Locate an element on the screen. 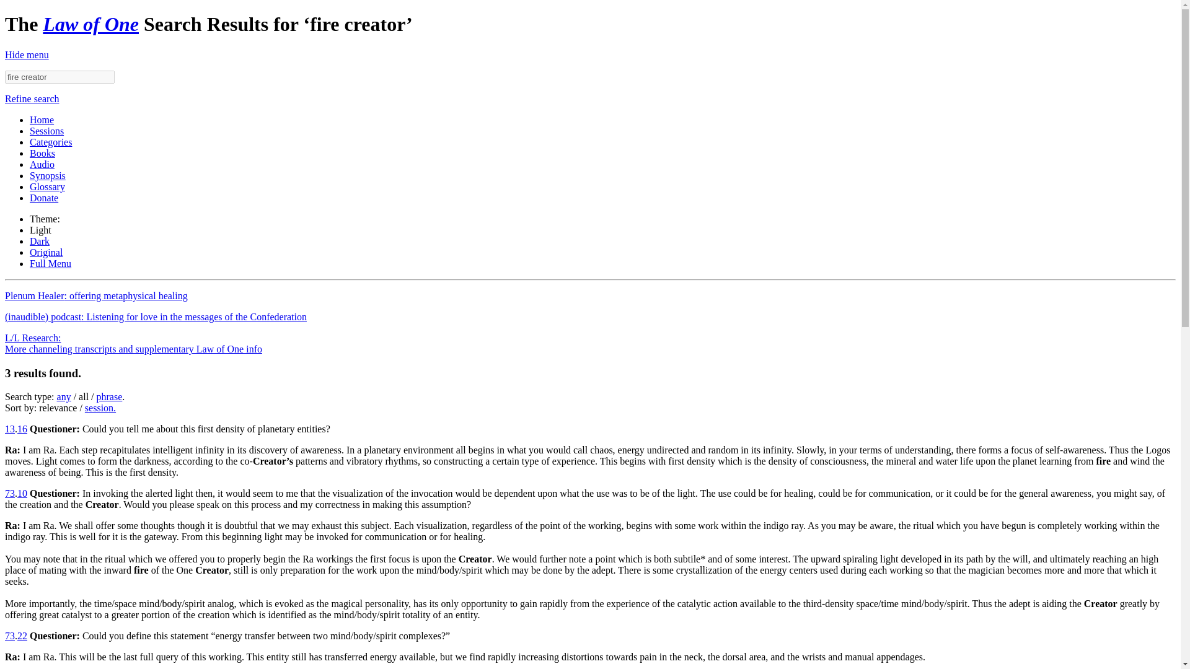 Image resolution: width=1190 pixels, height=669 pixels. Books is located at coordinates (42, 152).